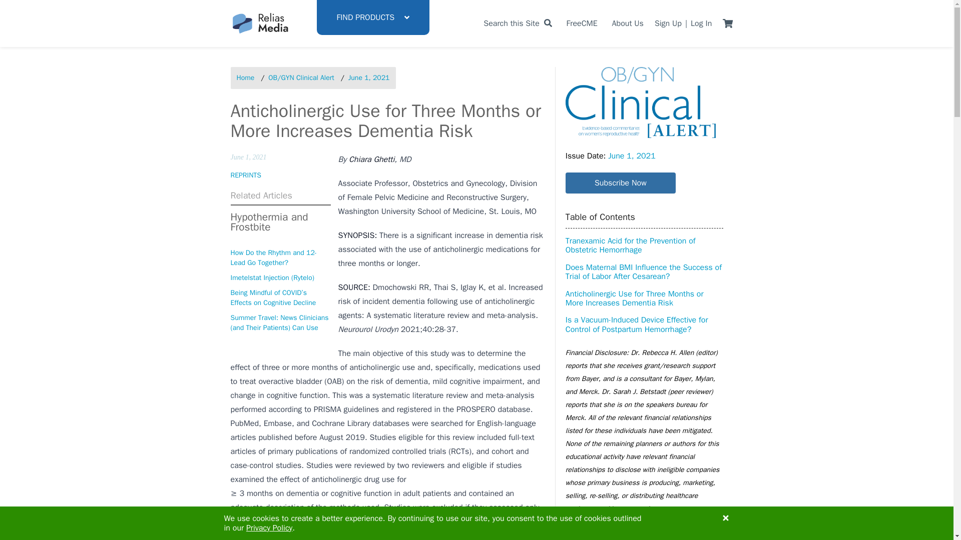 Image resolution: width=961 pixels, height=540 pixels. Describe the element at coordinates (628, 23) in the screenshot. I see `About Us` at that location.